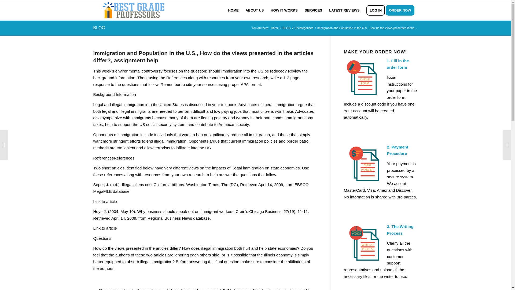  I want to click on SERVICES, so click(314, 10).